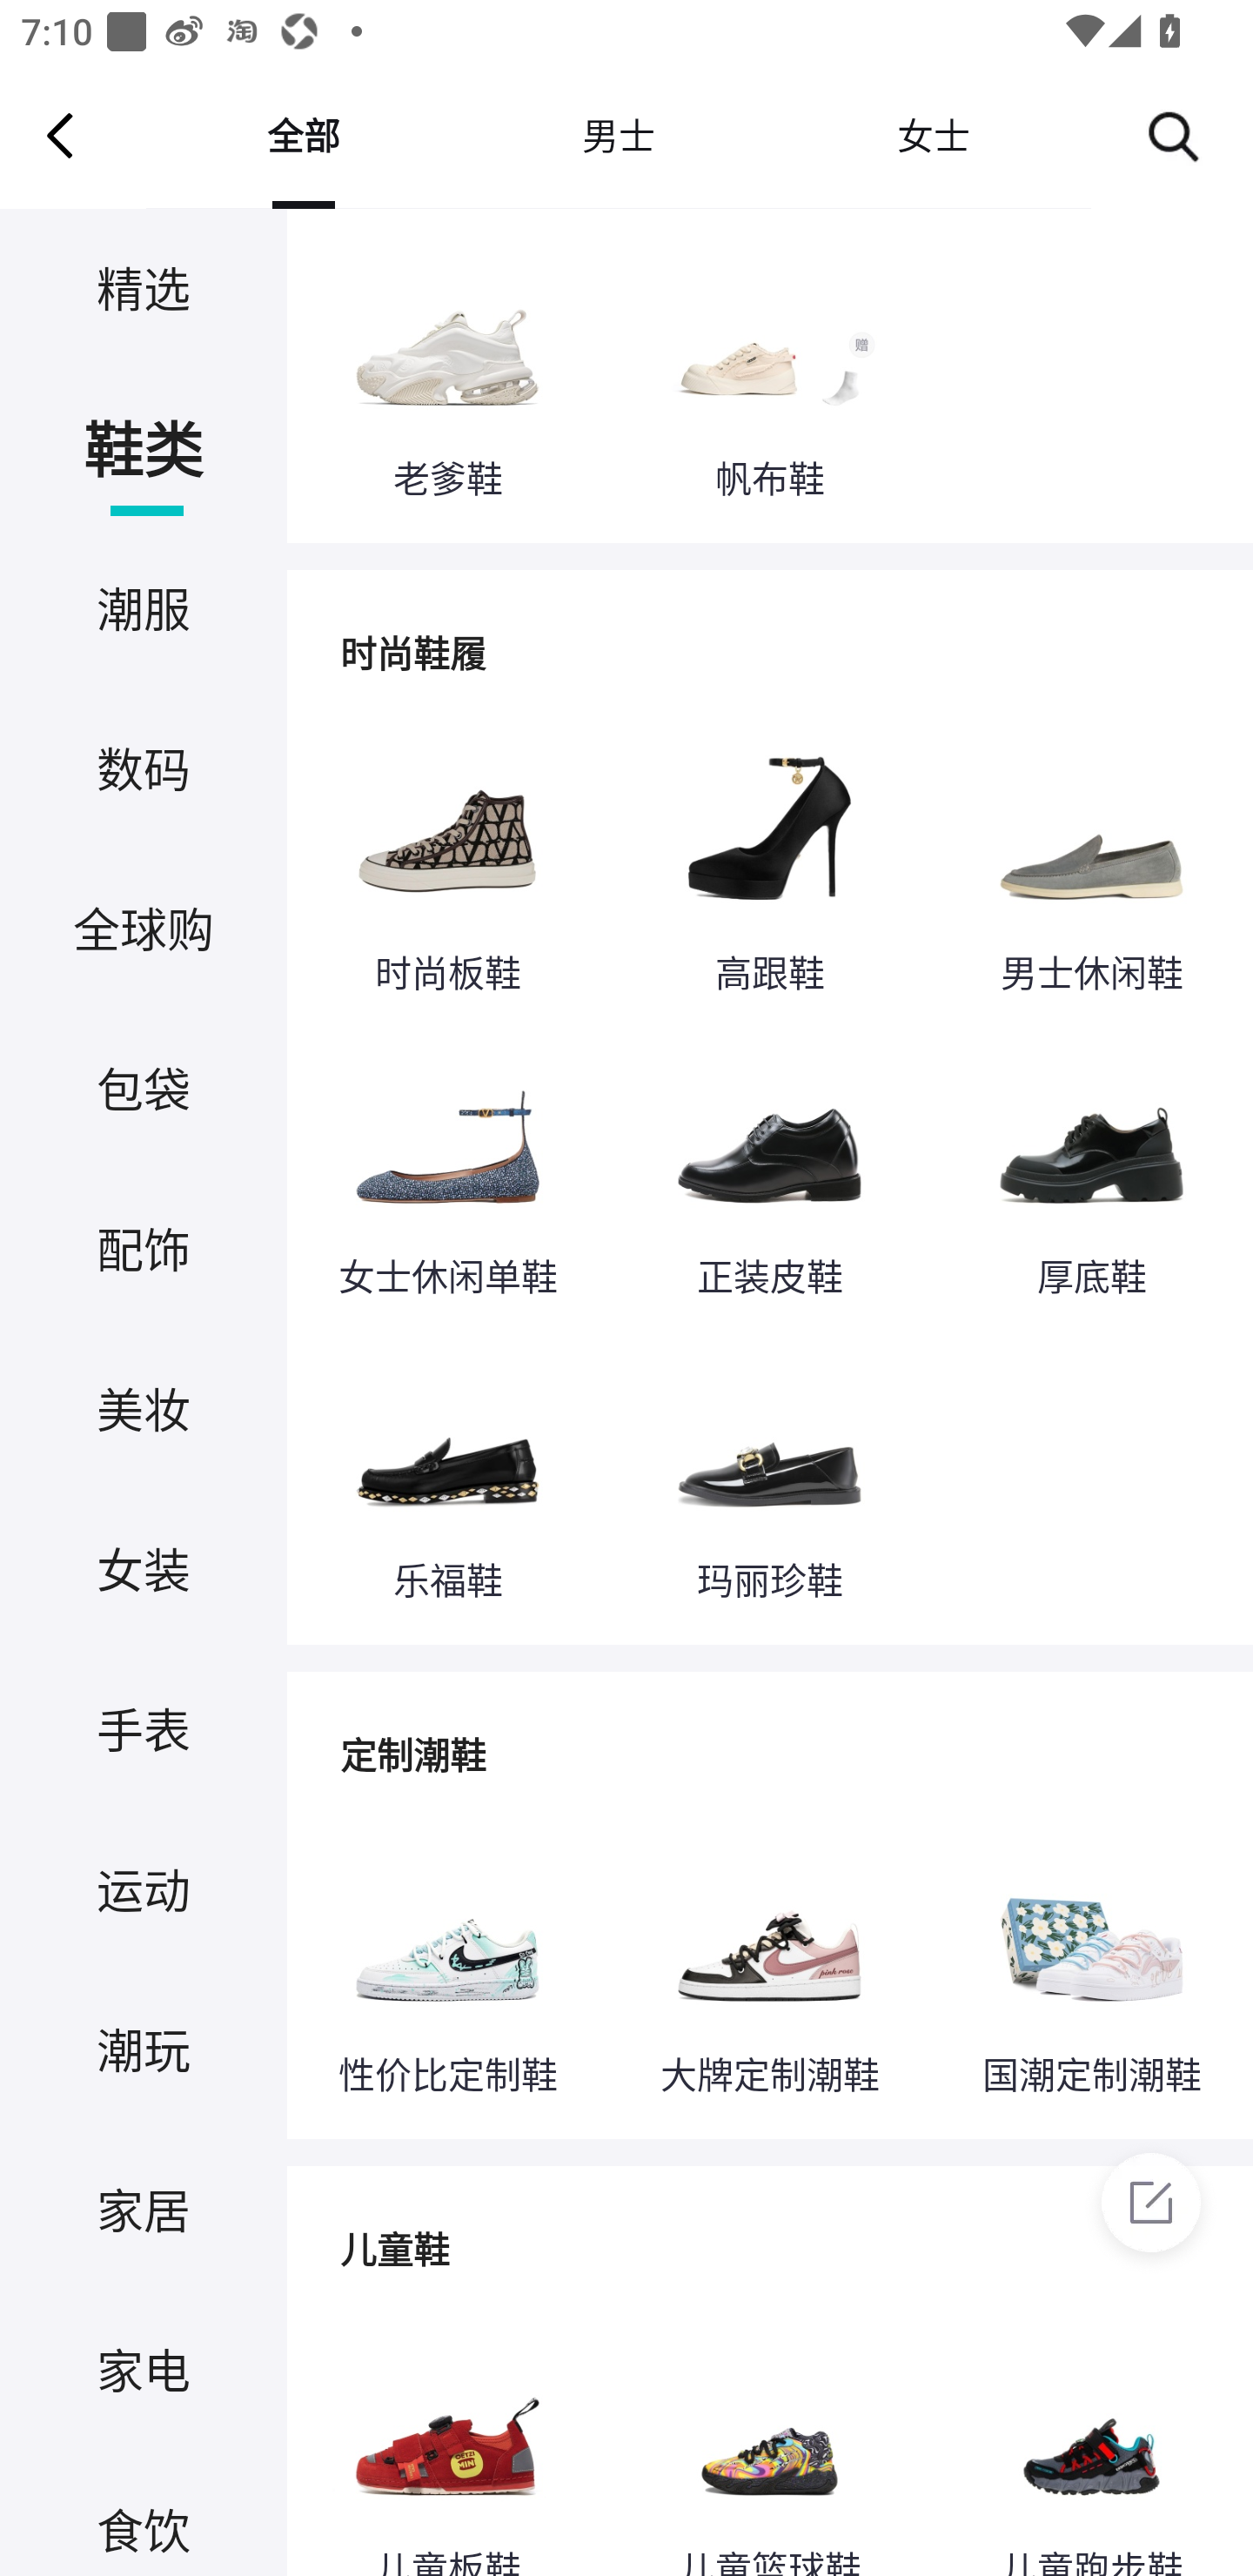  I want to click on 时尚板鞋, so click(447, 868).